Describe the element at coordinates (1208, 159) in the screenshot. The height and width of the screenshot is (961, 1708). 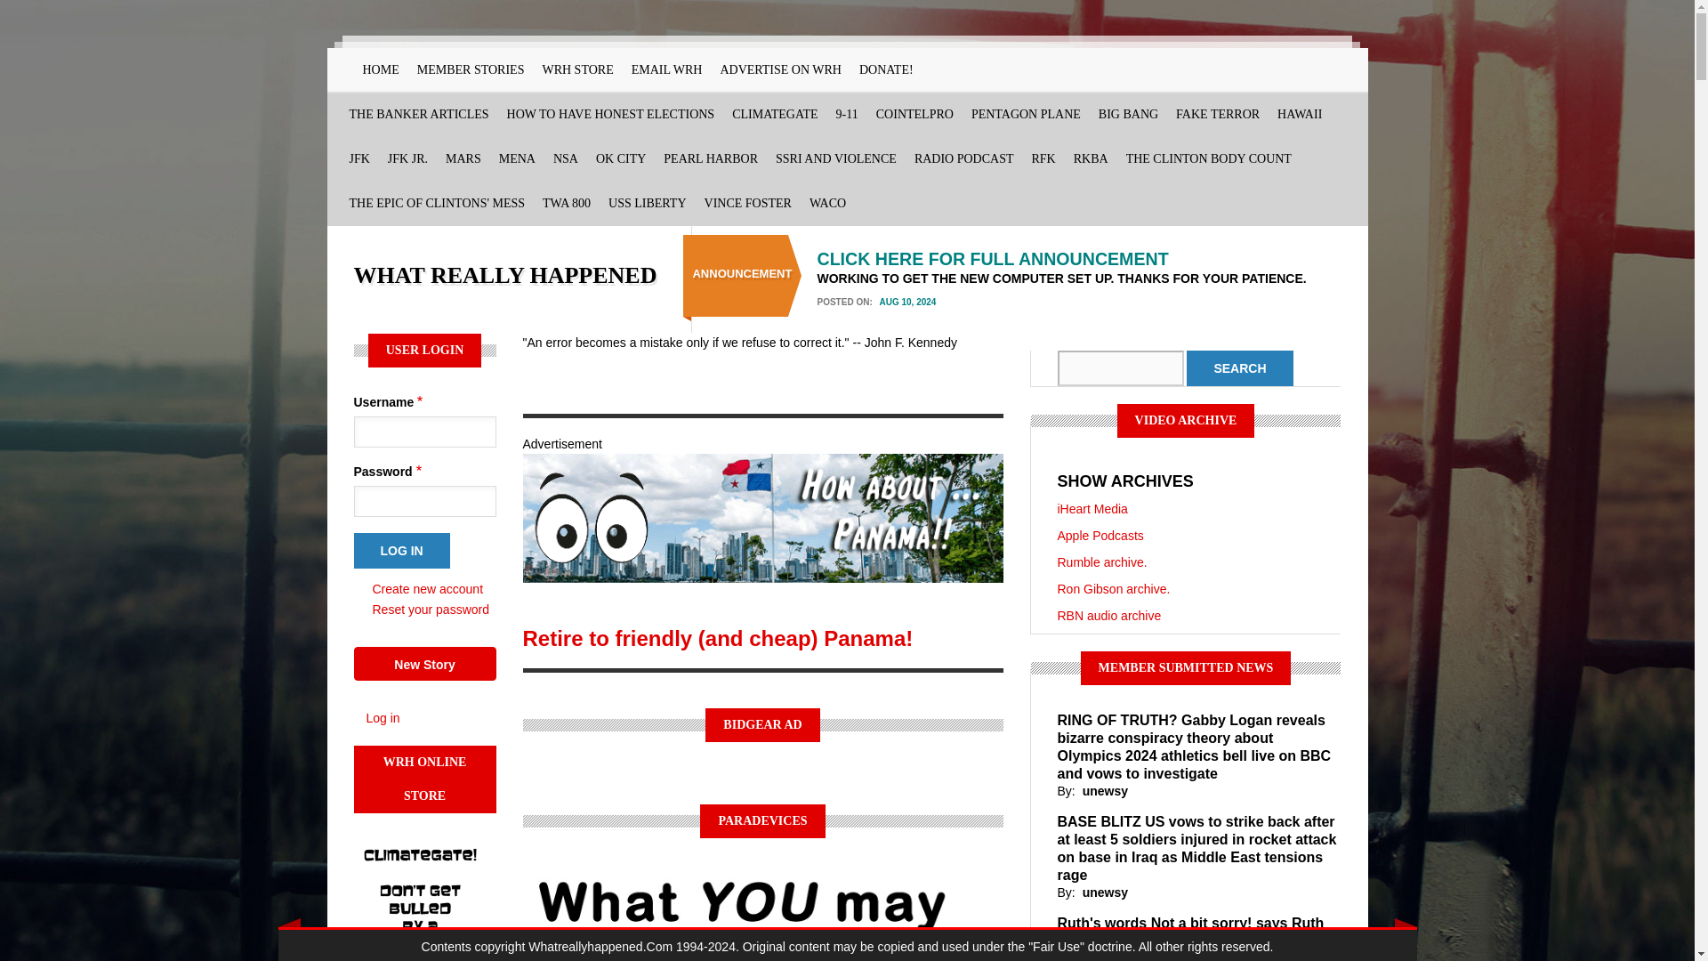
I see `THE CLINTON BODY COUNT` at that location.